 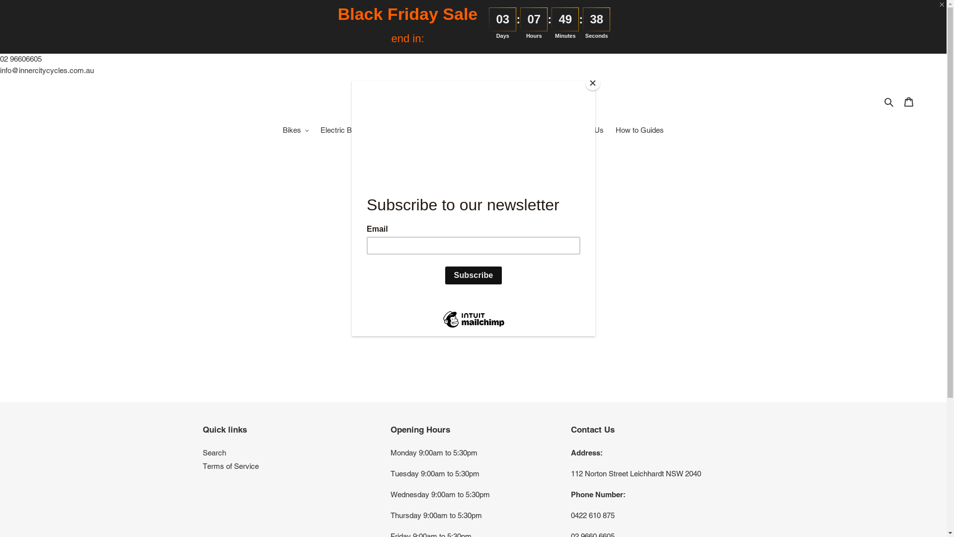 I want to click on Accessories, so click(x=449, y=131).